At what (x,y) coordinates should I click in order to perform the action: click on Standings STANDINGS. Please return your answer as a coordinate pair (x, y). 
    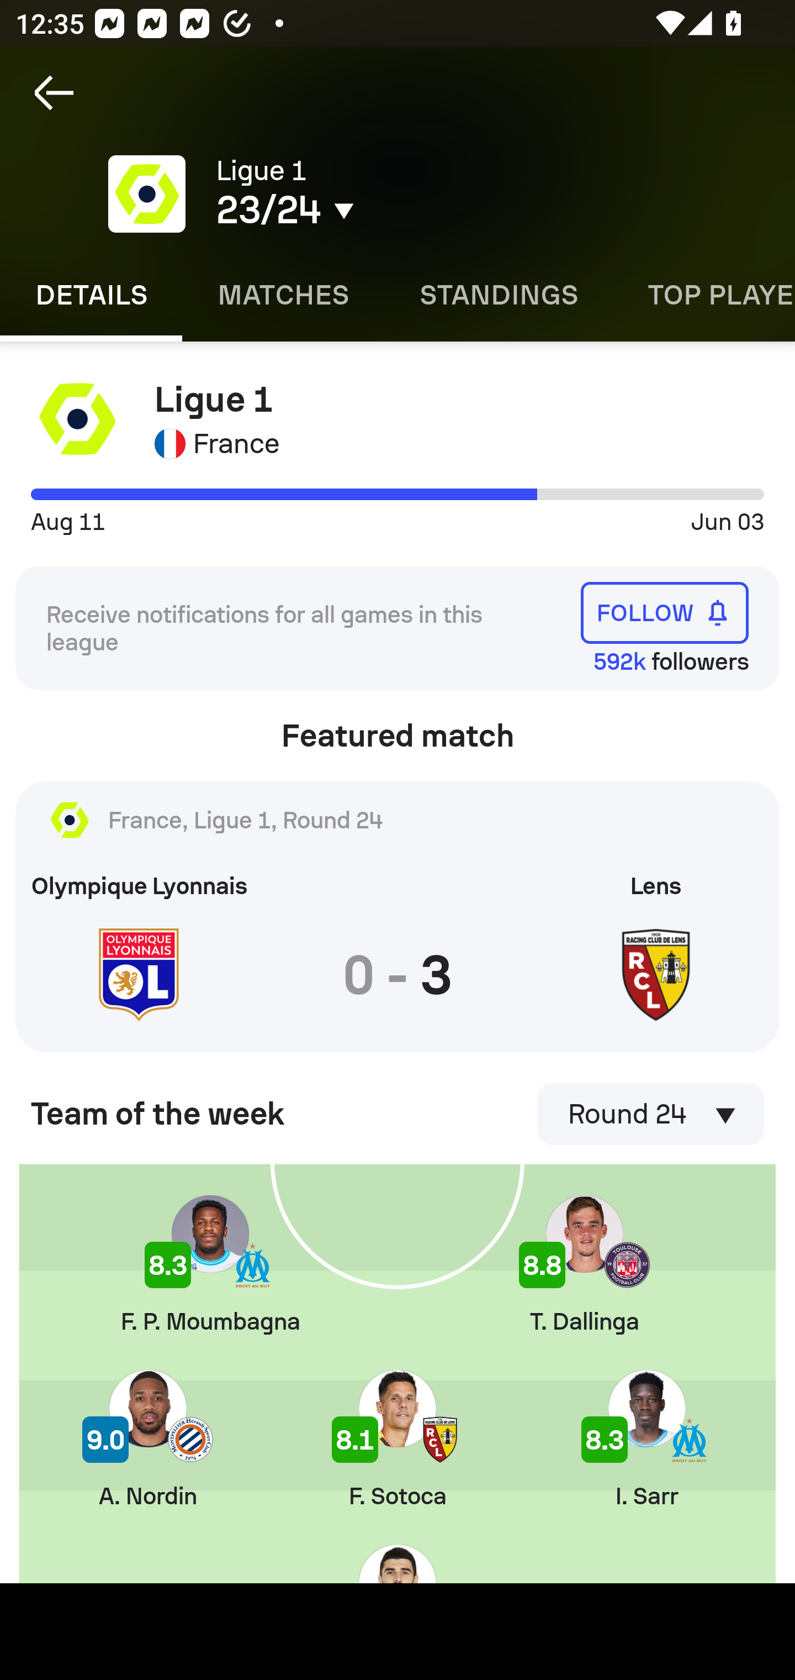
    Looking at the image, I should click on (498, 295).